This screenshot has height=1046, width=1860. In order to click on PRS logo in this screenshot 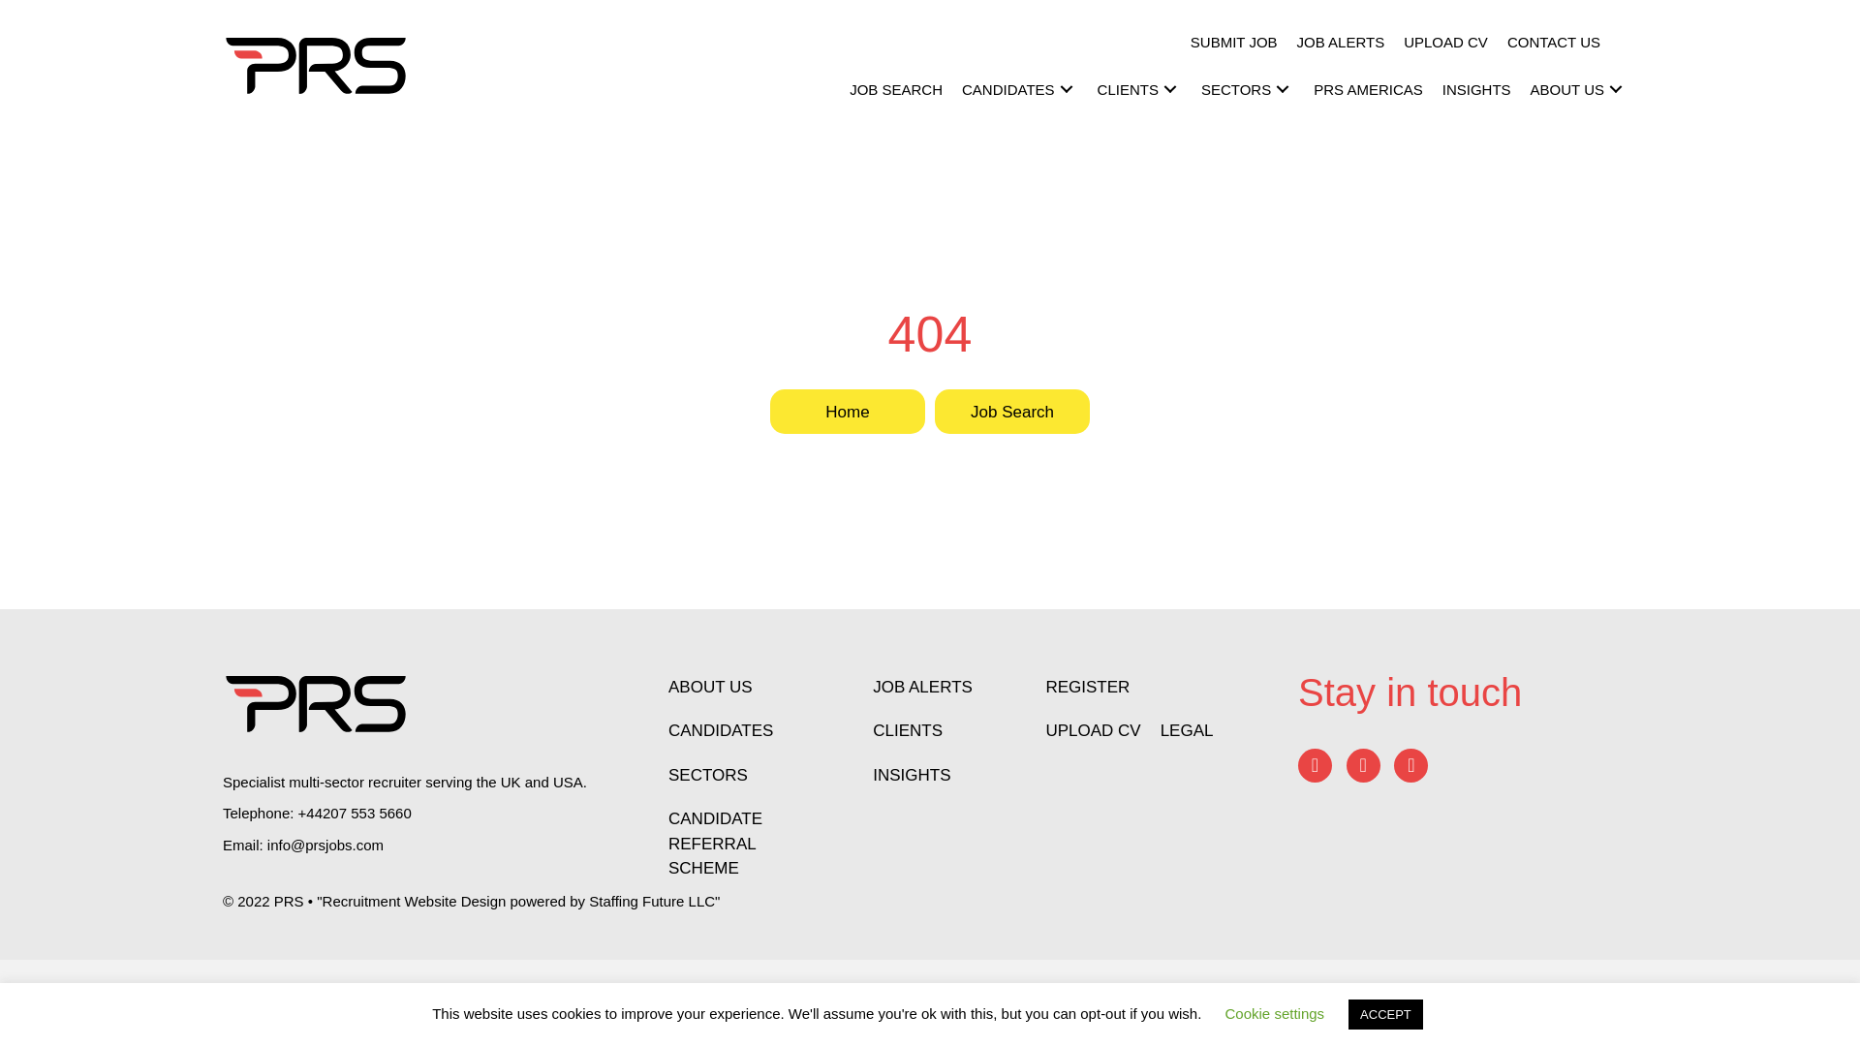, I will do `click(316, 66)`.